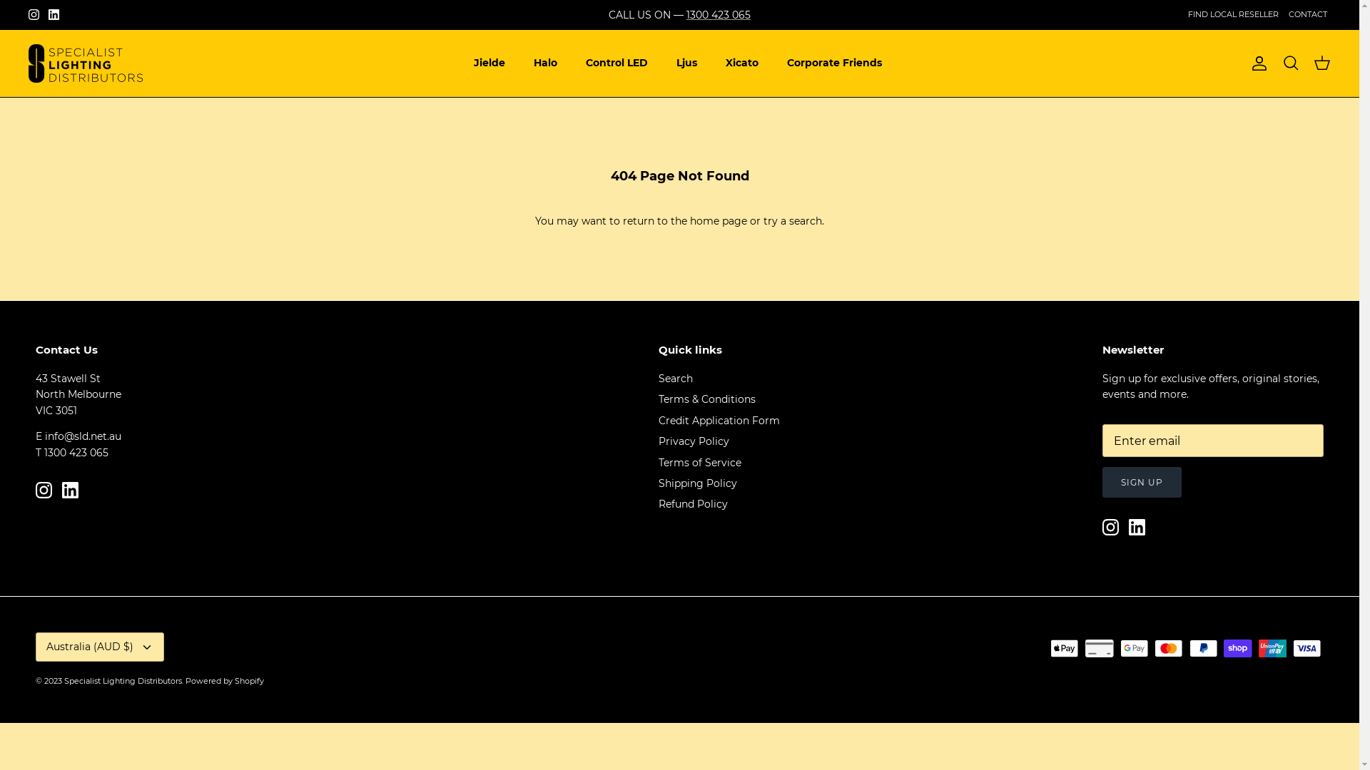 Image resolution: width=1370 pixels, height=770 pixels. I want to click on Ljus, so click(686, 63).